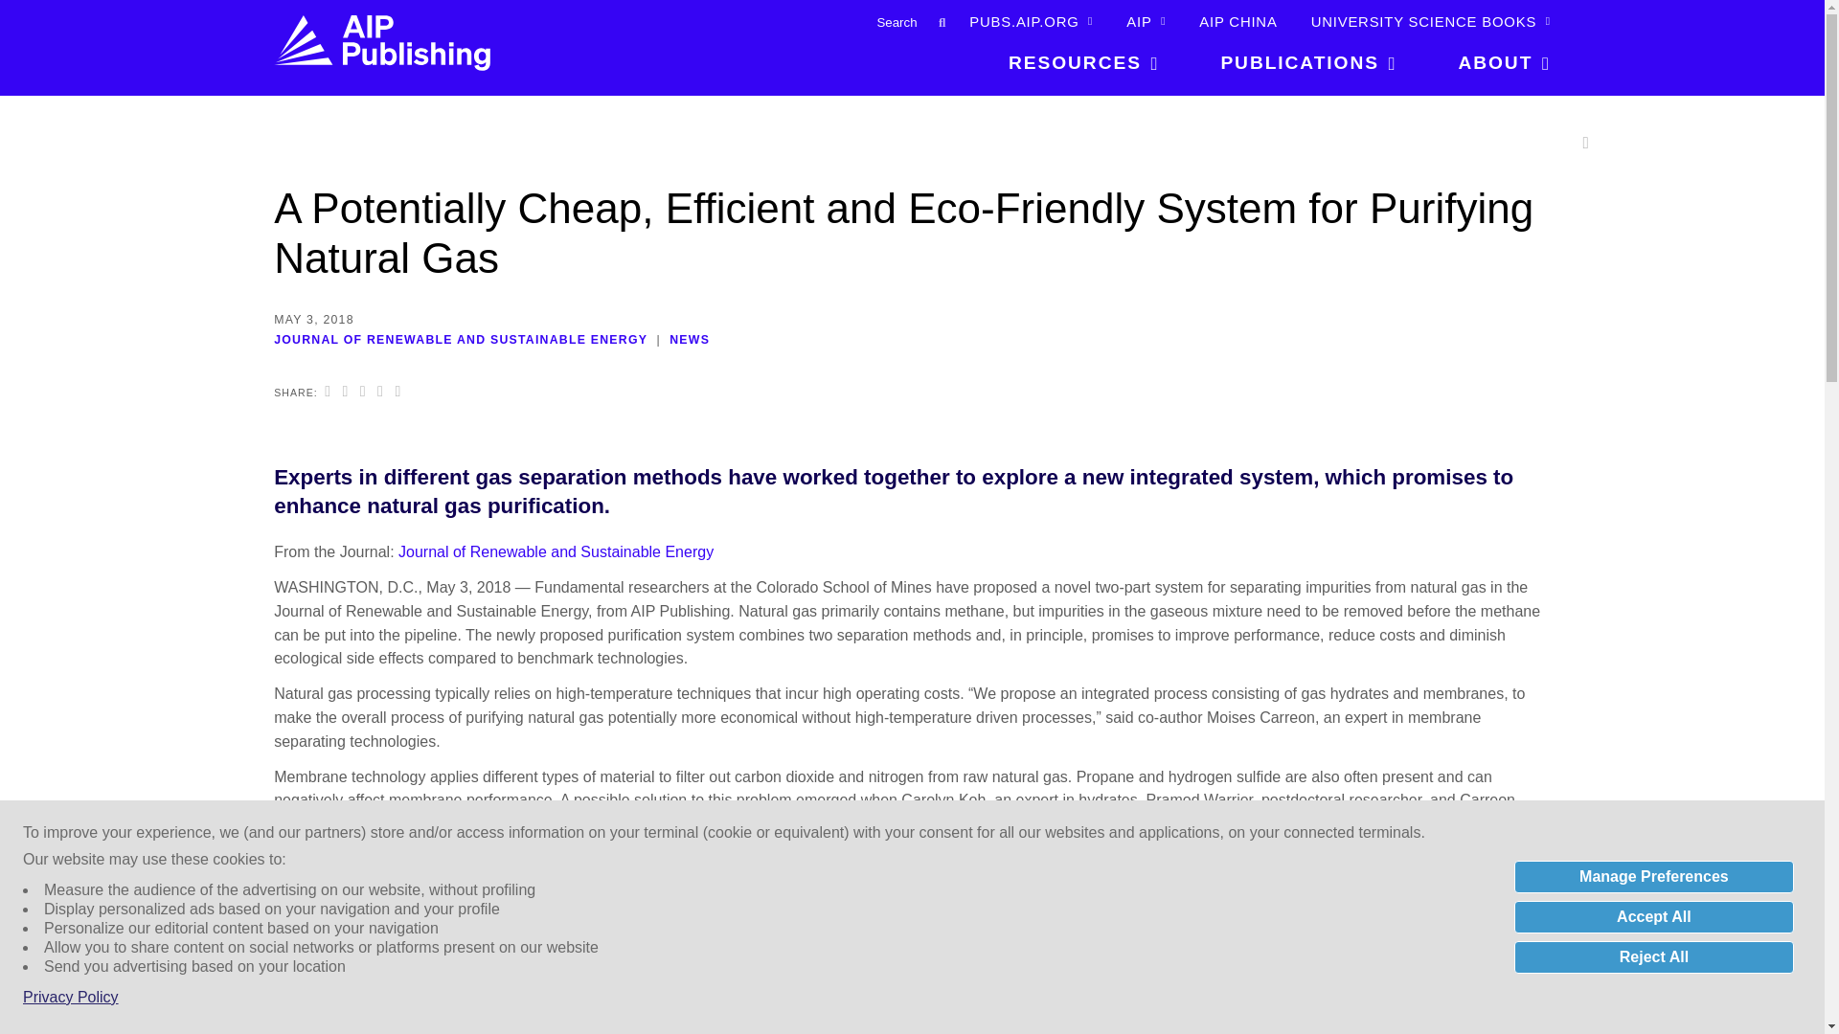  What do you see at coordinates (877, 21) in the screenshot?
I see `Search` at bounding box center [877, 21].